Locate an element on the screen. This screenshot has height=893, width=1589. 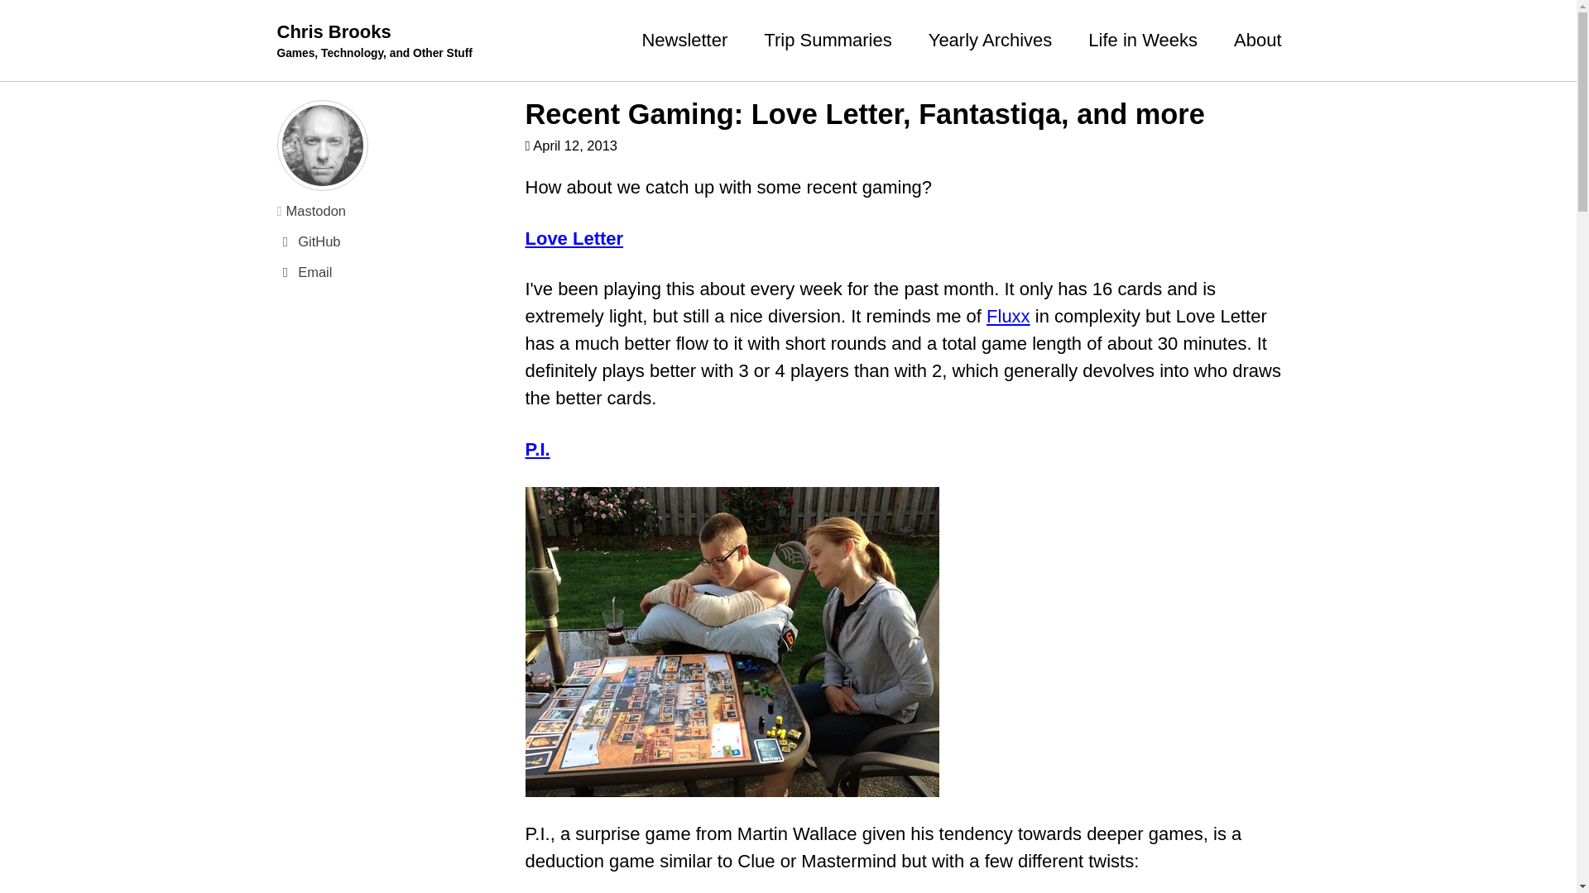
Love Letter is located at coordinates (573, 238).